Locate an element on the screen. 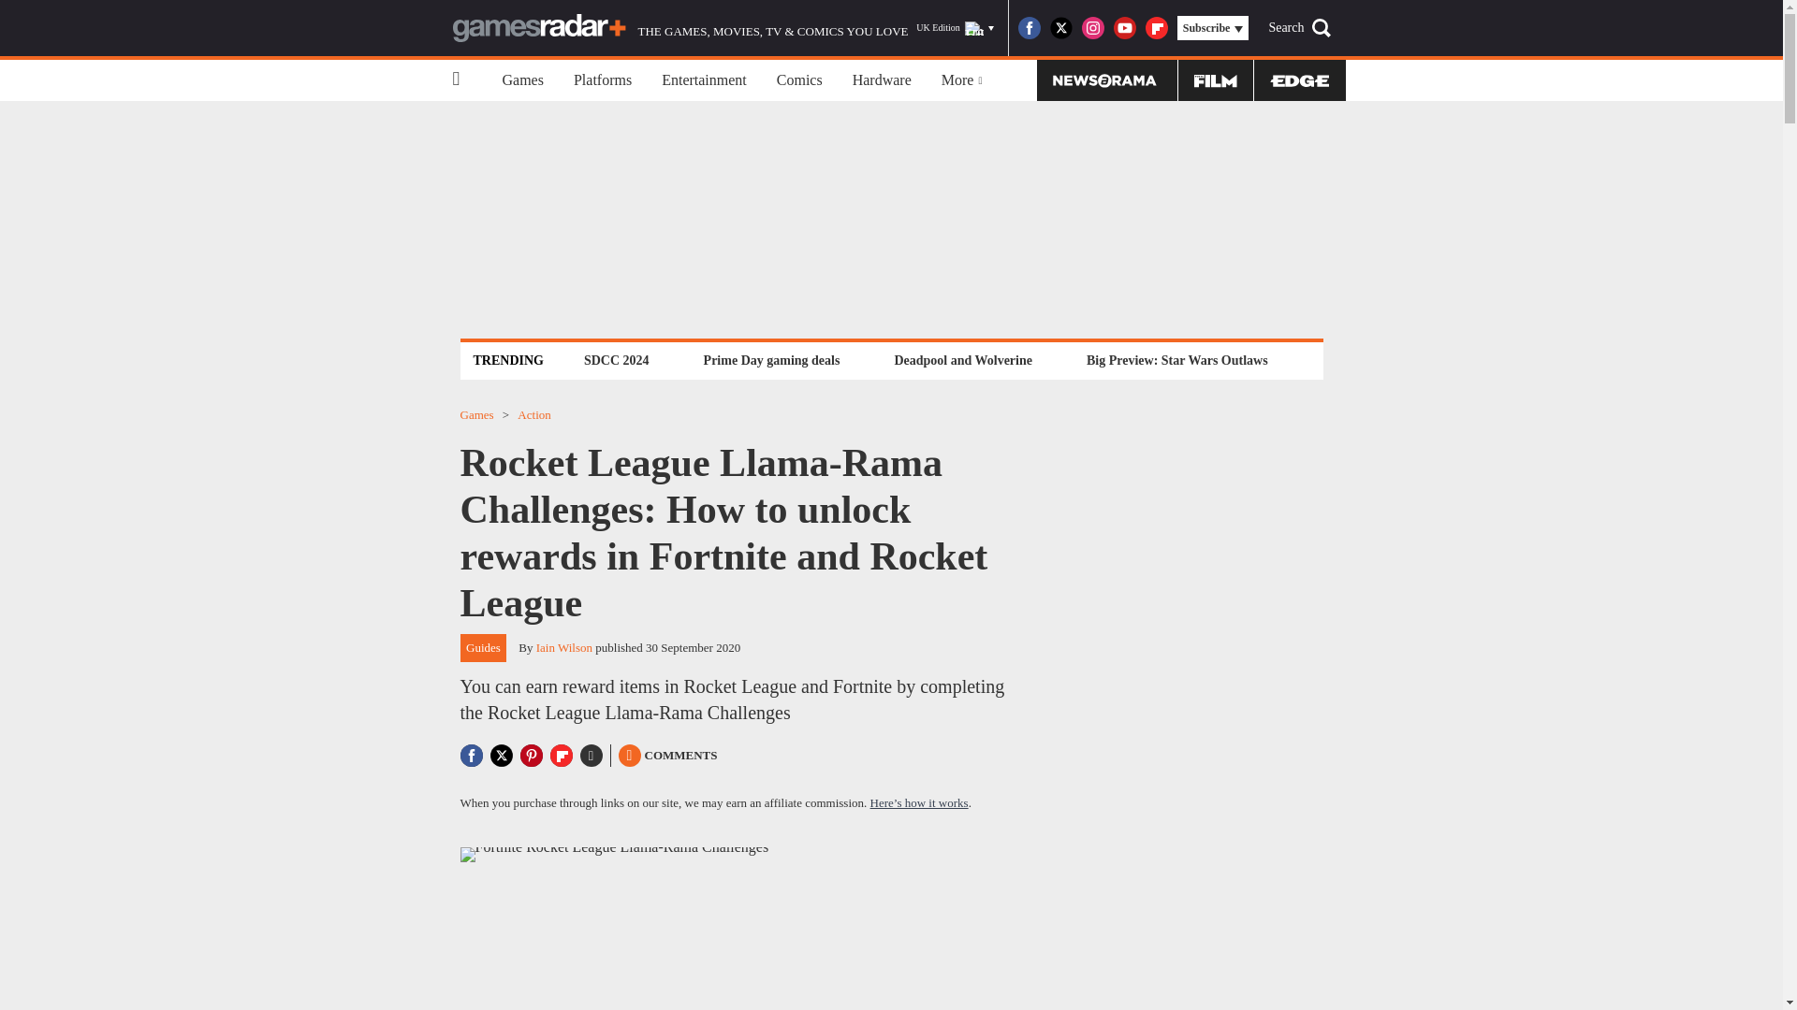 Image resolution: width=1797 pixels, height=1010 pixels. Entertainment is located at coordinates (704, 80).